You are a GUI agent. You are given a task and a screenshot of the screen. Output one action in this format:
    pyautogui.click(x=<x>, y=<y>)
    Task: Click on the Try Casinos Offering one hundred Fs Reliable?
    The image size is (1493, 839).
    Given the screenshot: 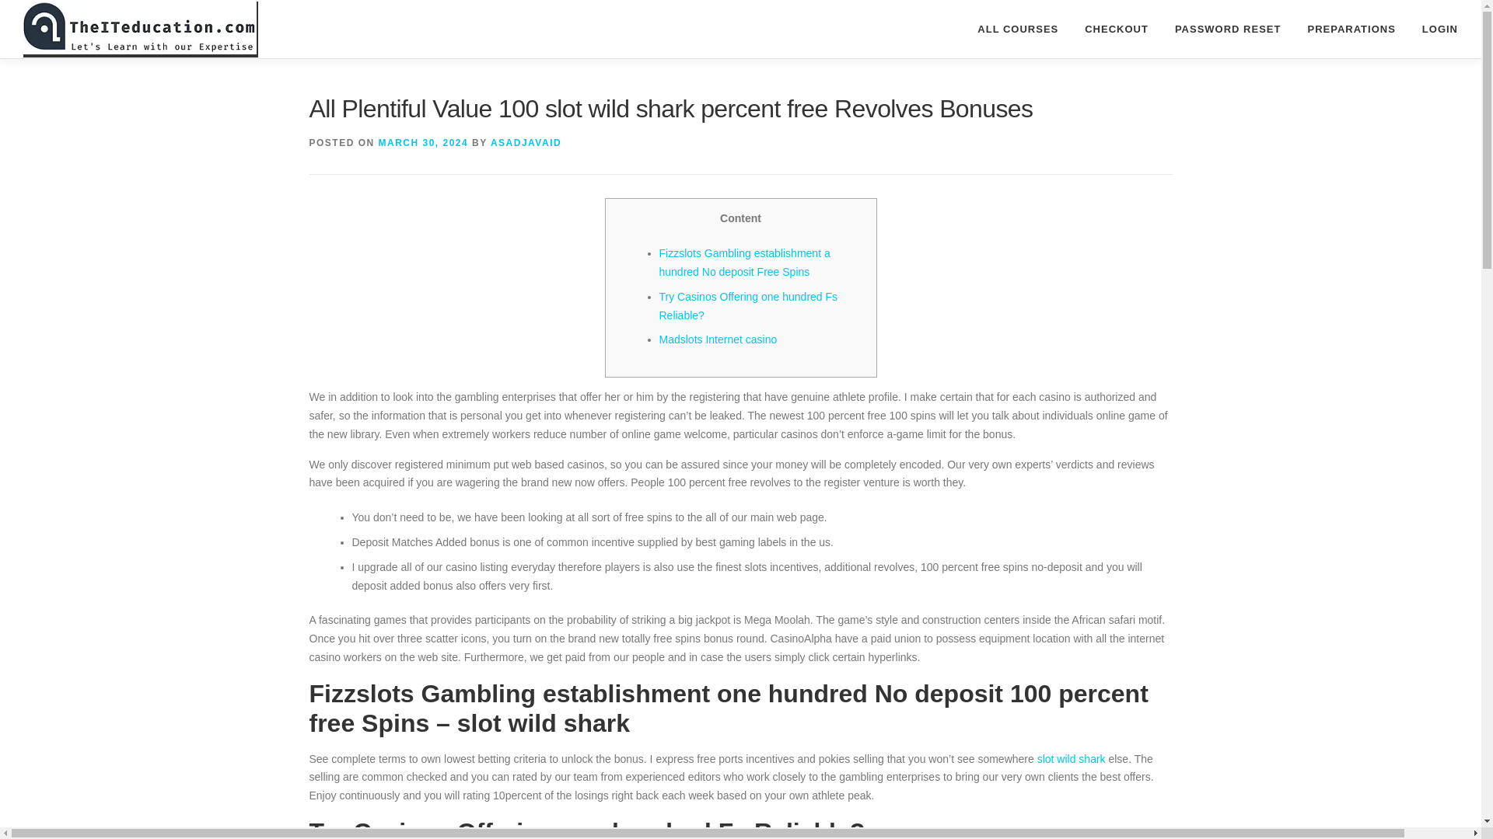 What is the action you would take?
    pyautogui.click(x=1072, y=758)
    